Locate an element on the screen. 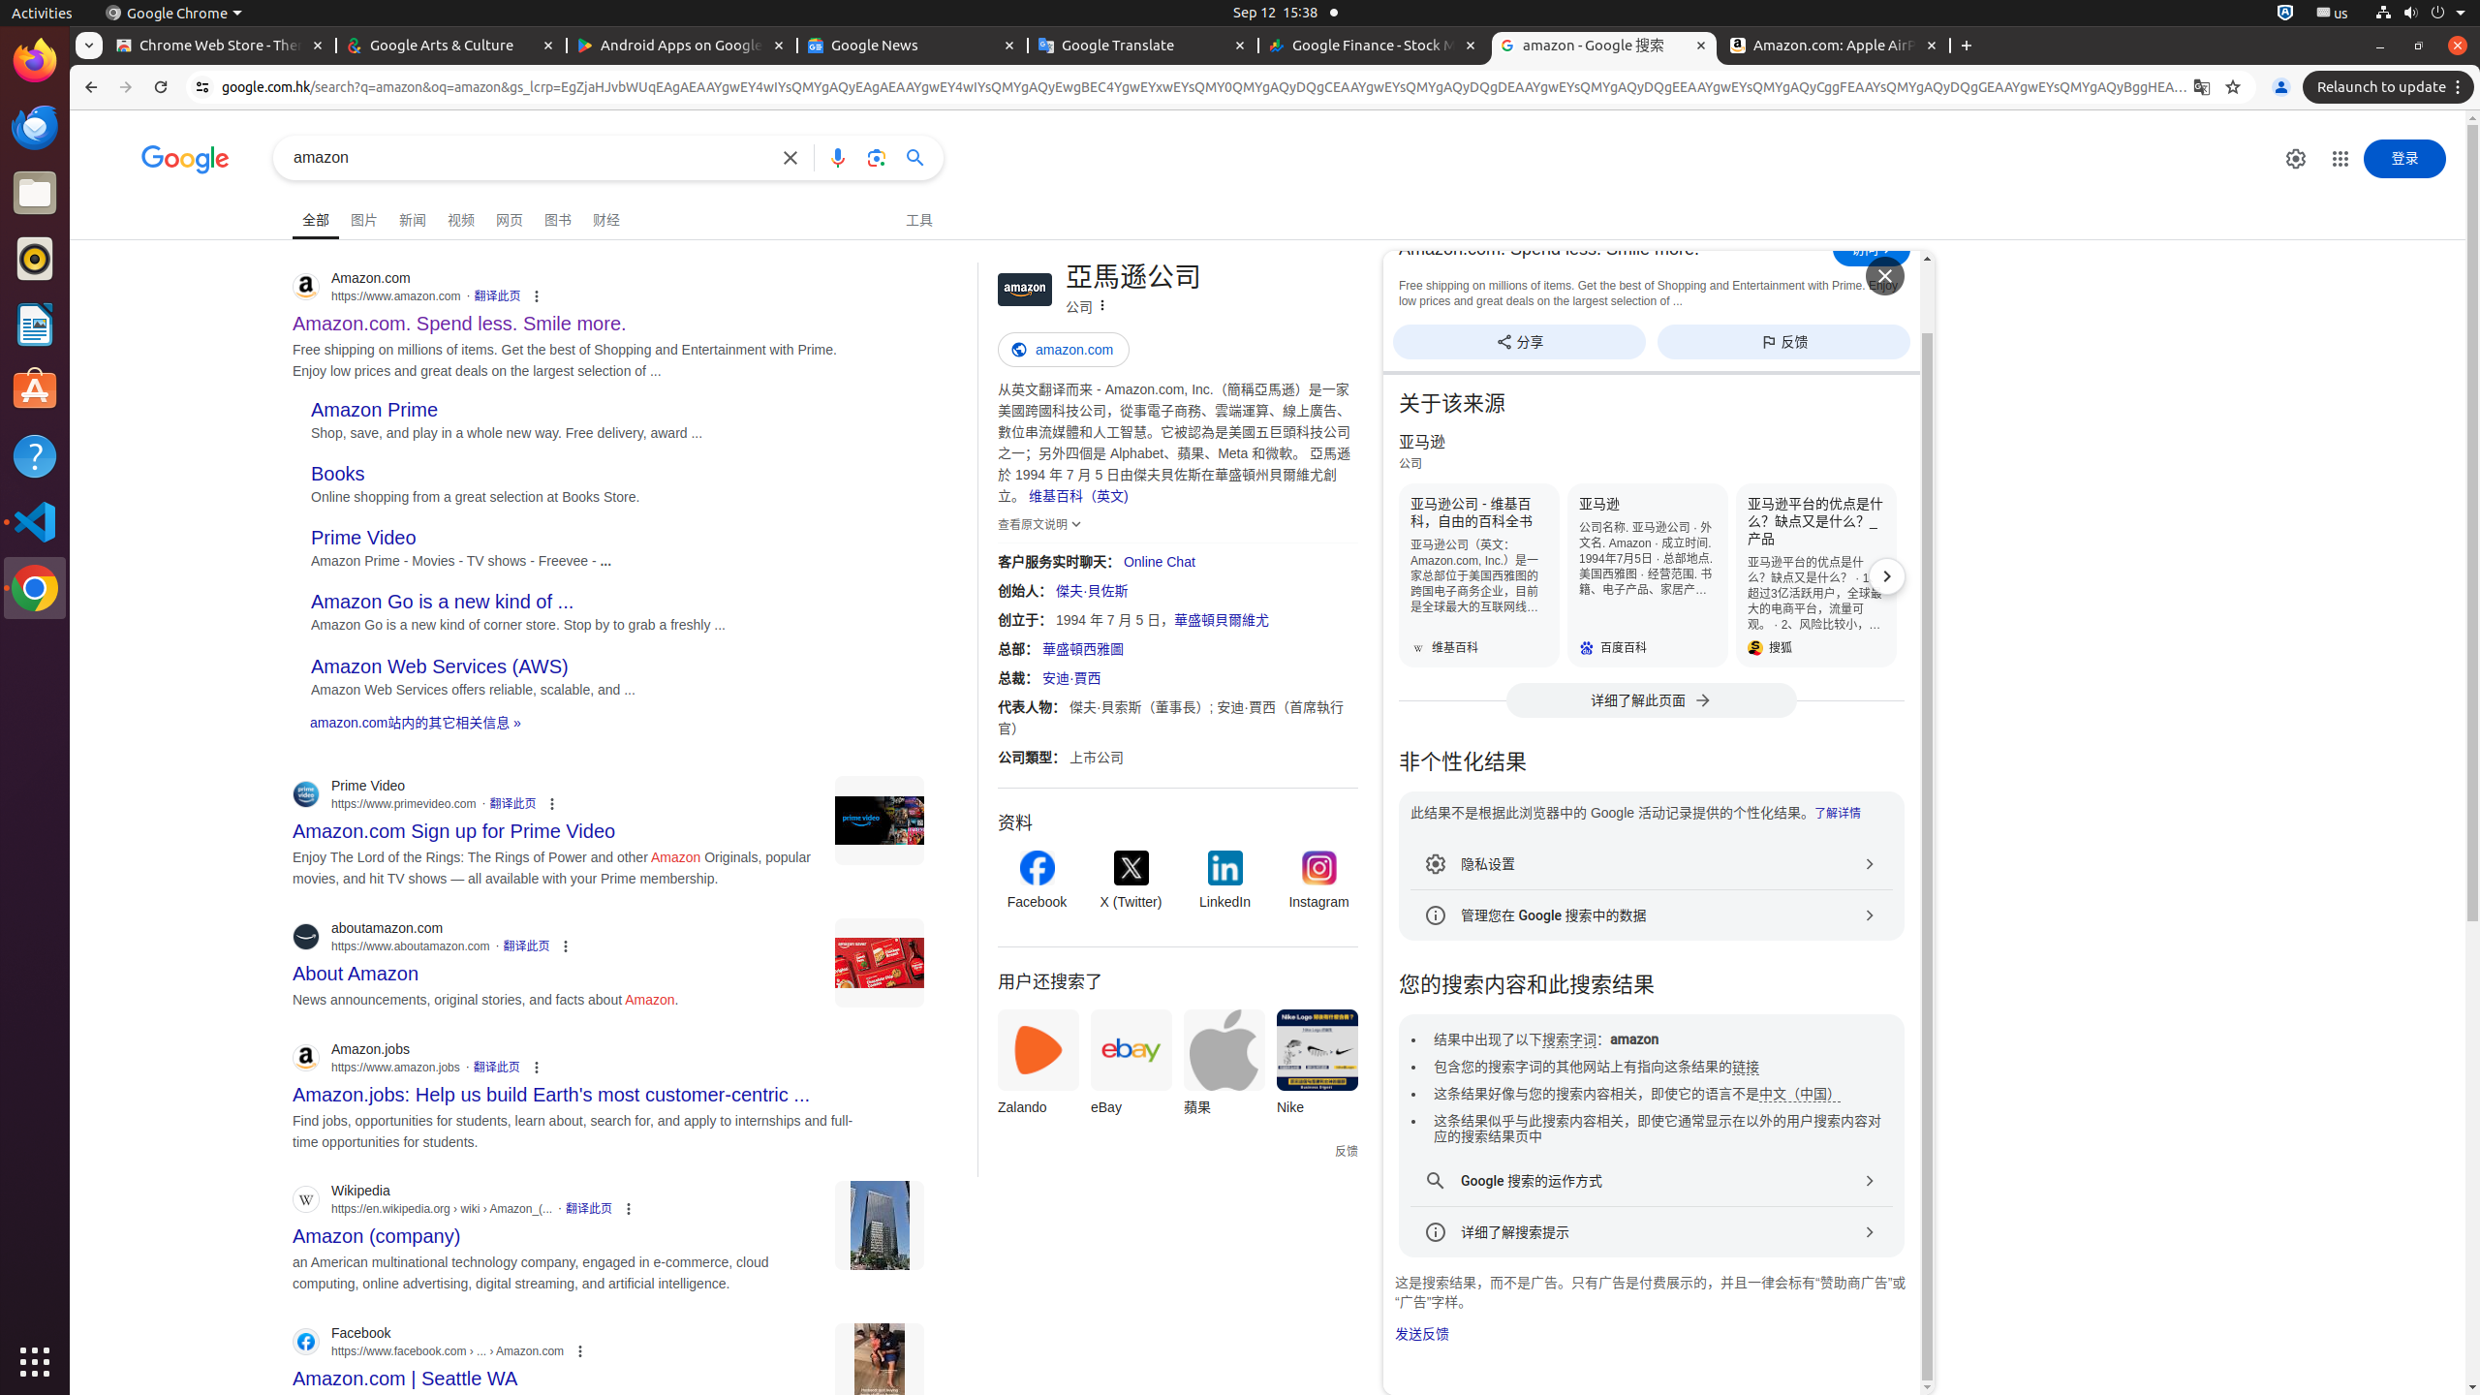  亚马逊 is located at coordinates (1648, 575).